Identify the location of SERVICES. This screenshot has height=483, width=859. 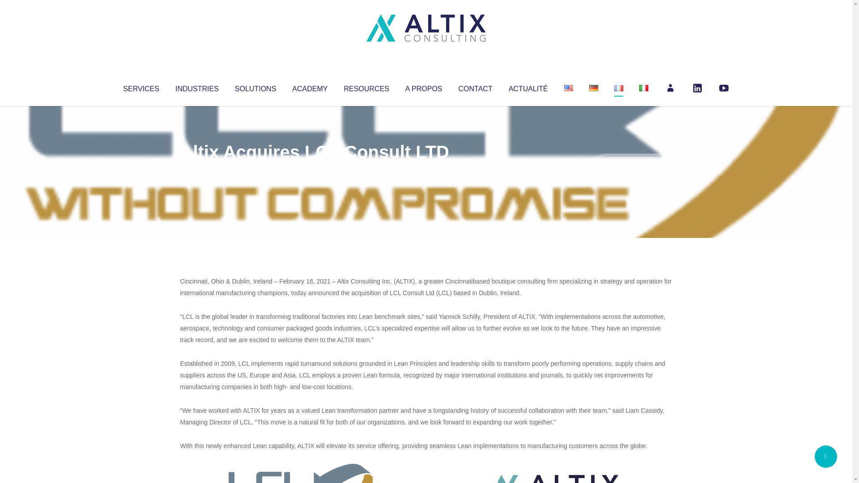
(140, 87).